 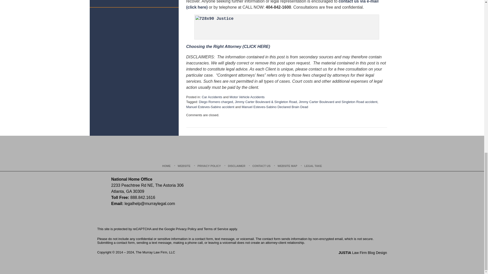 I want to click on Jimmy Carter Boulevard and Singleton Road accident, so click(x=338, y=102).